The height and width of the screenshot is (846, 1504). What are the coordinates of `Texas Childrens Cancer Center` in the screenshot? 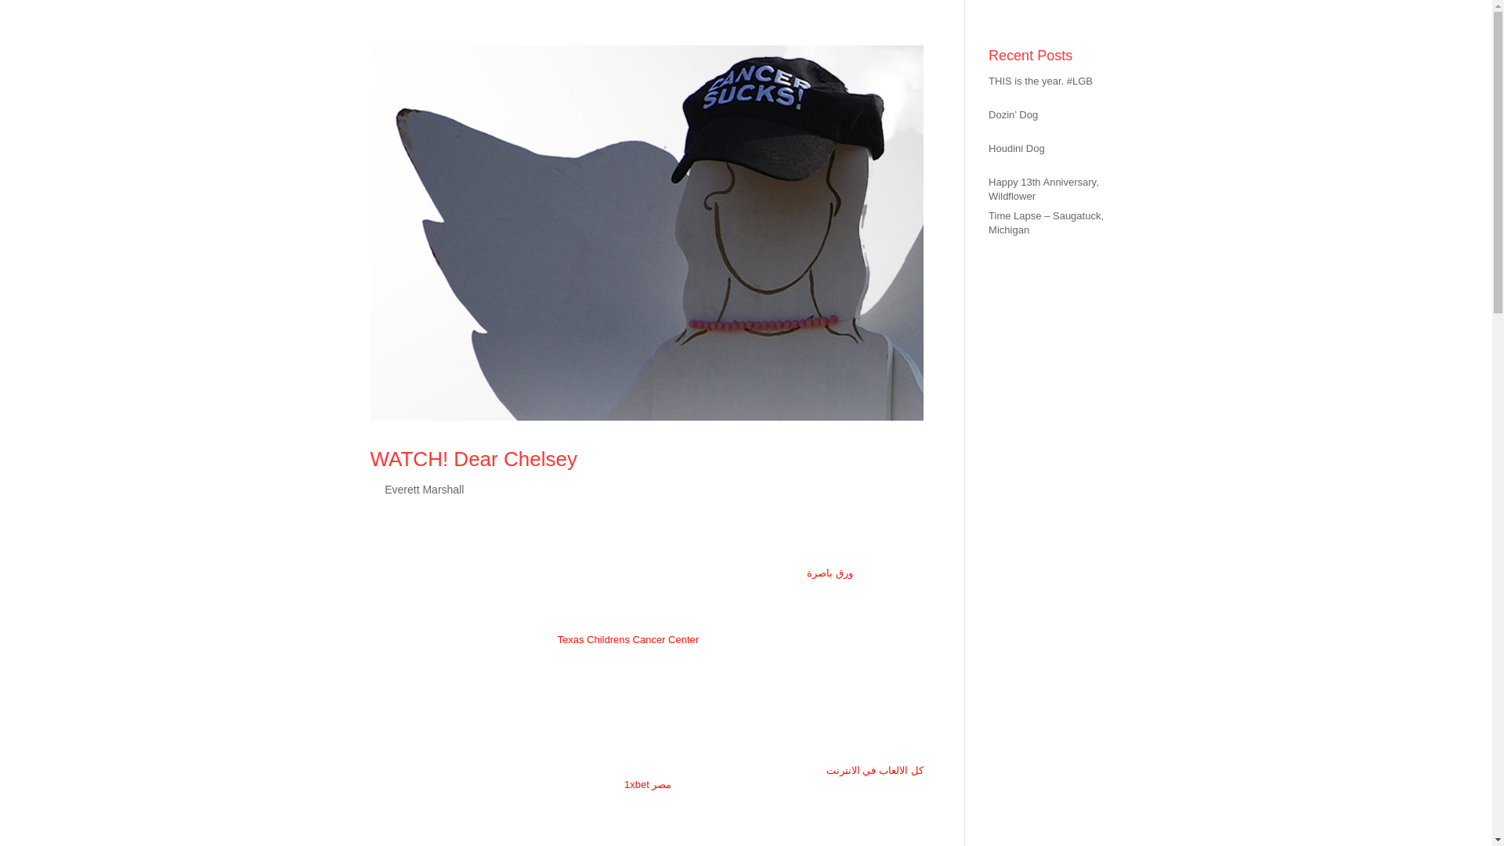 It's located at (627, 639).